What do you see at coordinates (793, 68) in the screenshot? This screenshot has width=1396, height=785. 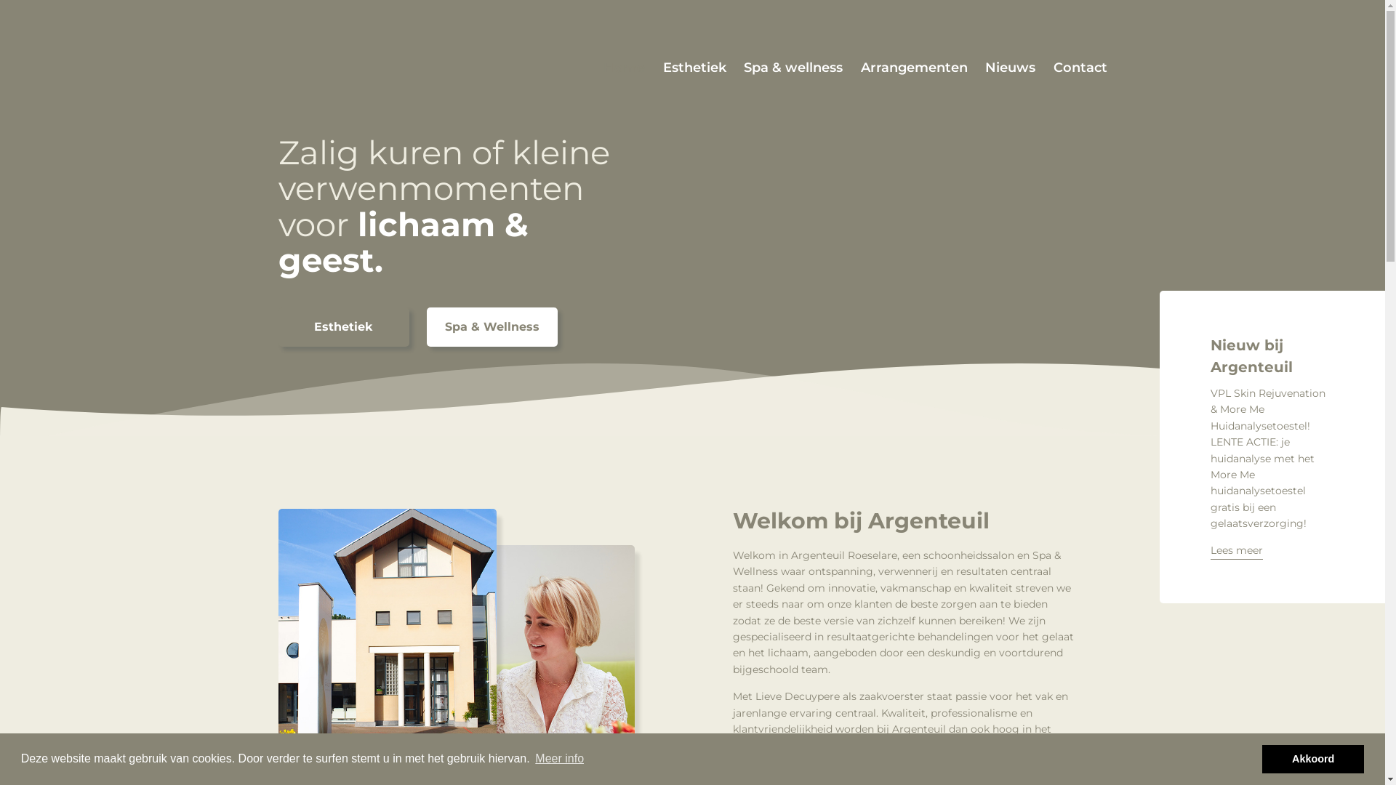 I see `Spa & wellness` at bounding box center [793, 68].